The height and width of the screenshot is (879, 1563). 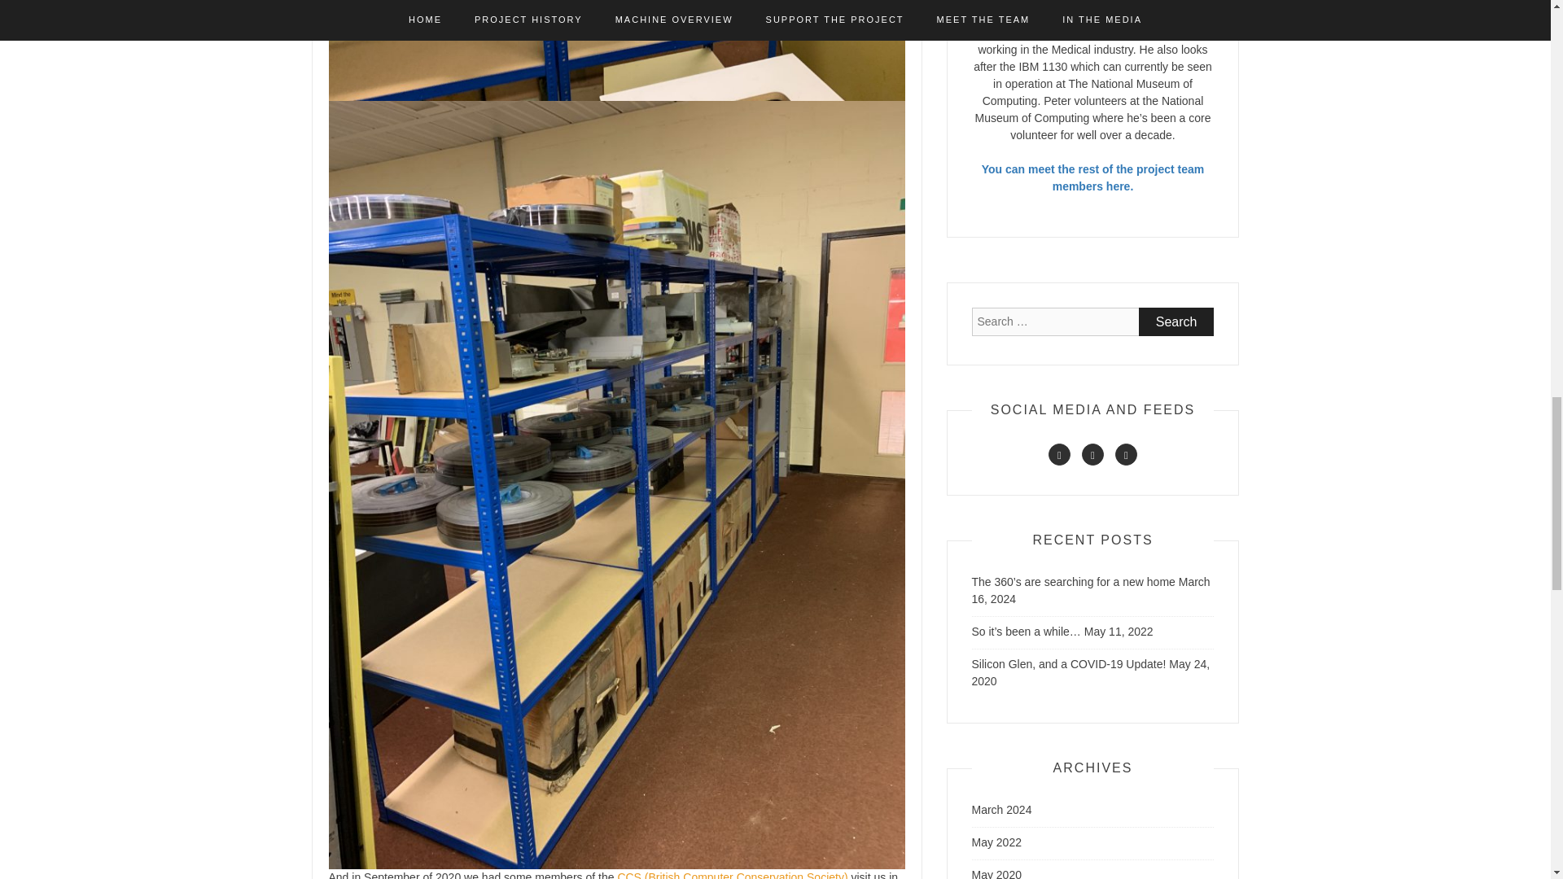 I want to click on Silicon Glen, and a COVID-19 Update!, so click(x=1069, y=664).